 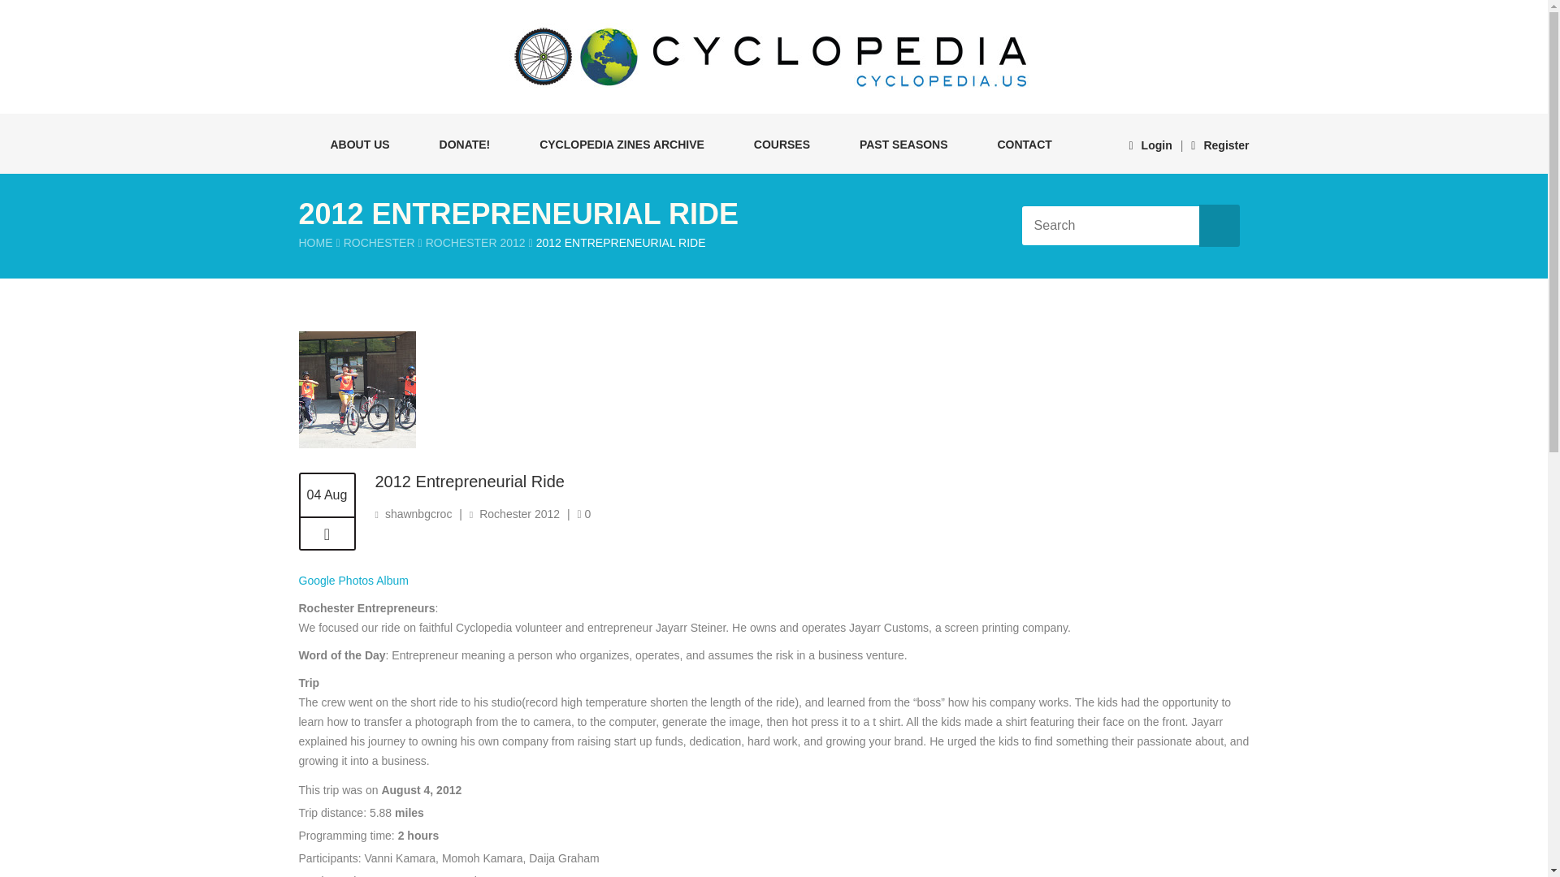 I want to click on View all posts by , so click(x=418, y=514).